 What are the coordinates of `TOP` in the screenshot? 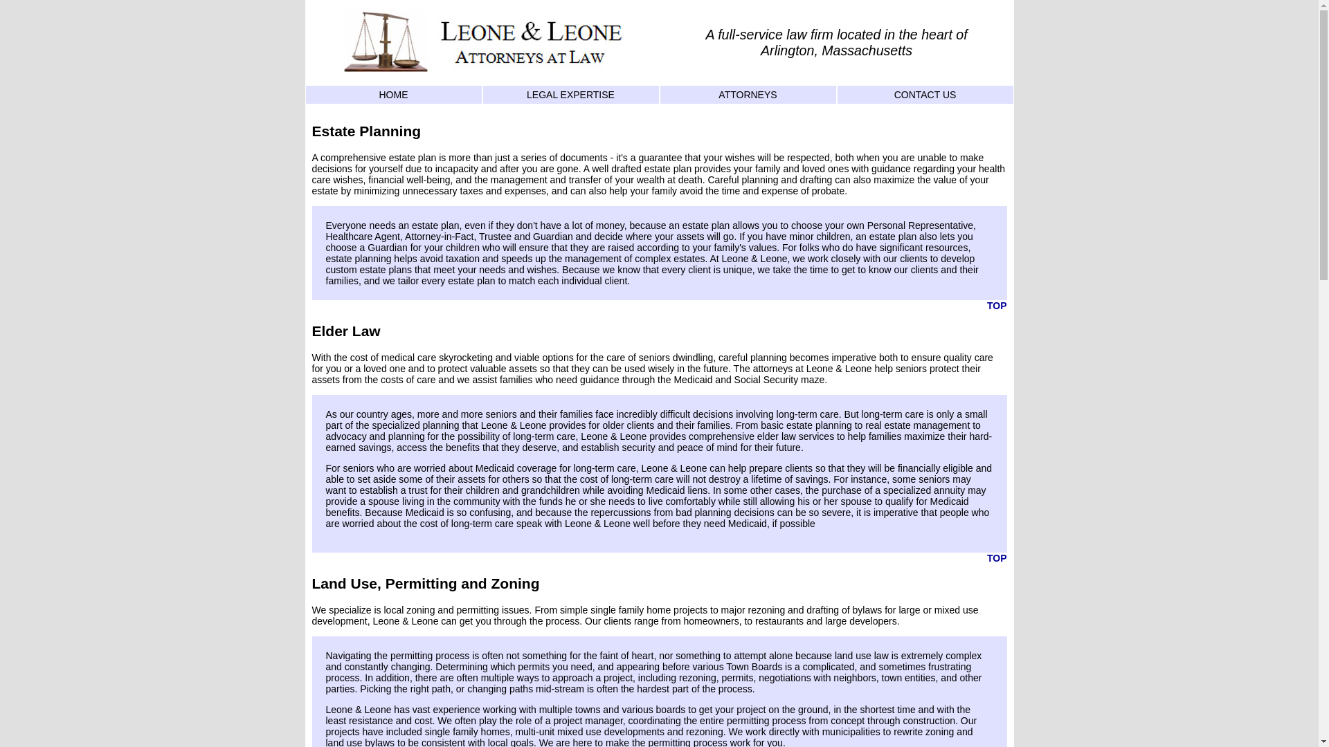 It's located at (997, 306).